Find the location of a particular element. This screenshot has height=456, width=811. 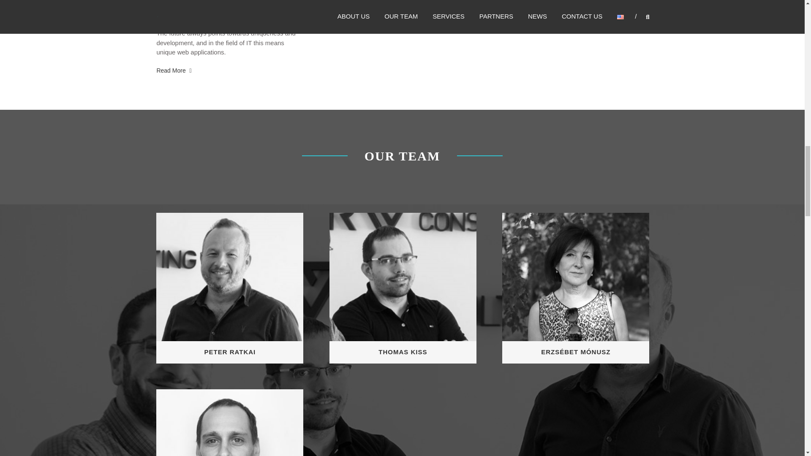

Read More is located at coordinates (174, 70).